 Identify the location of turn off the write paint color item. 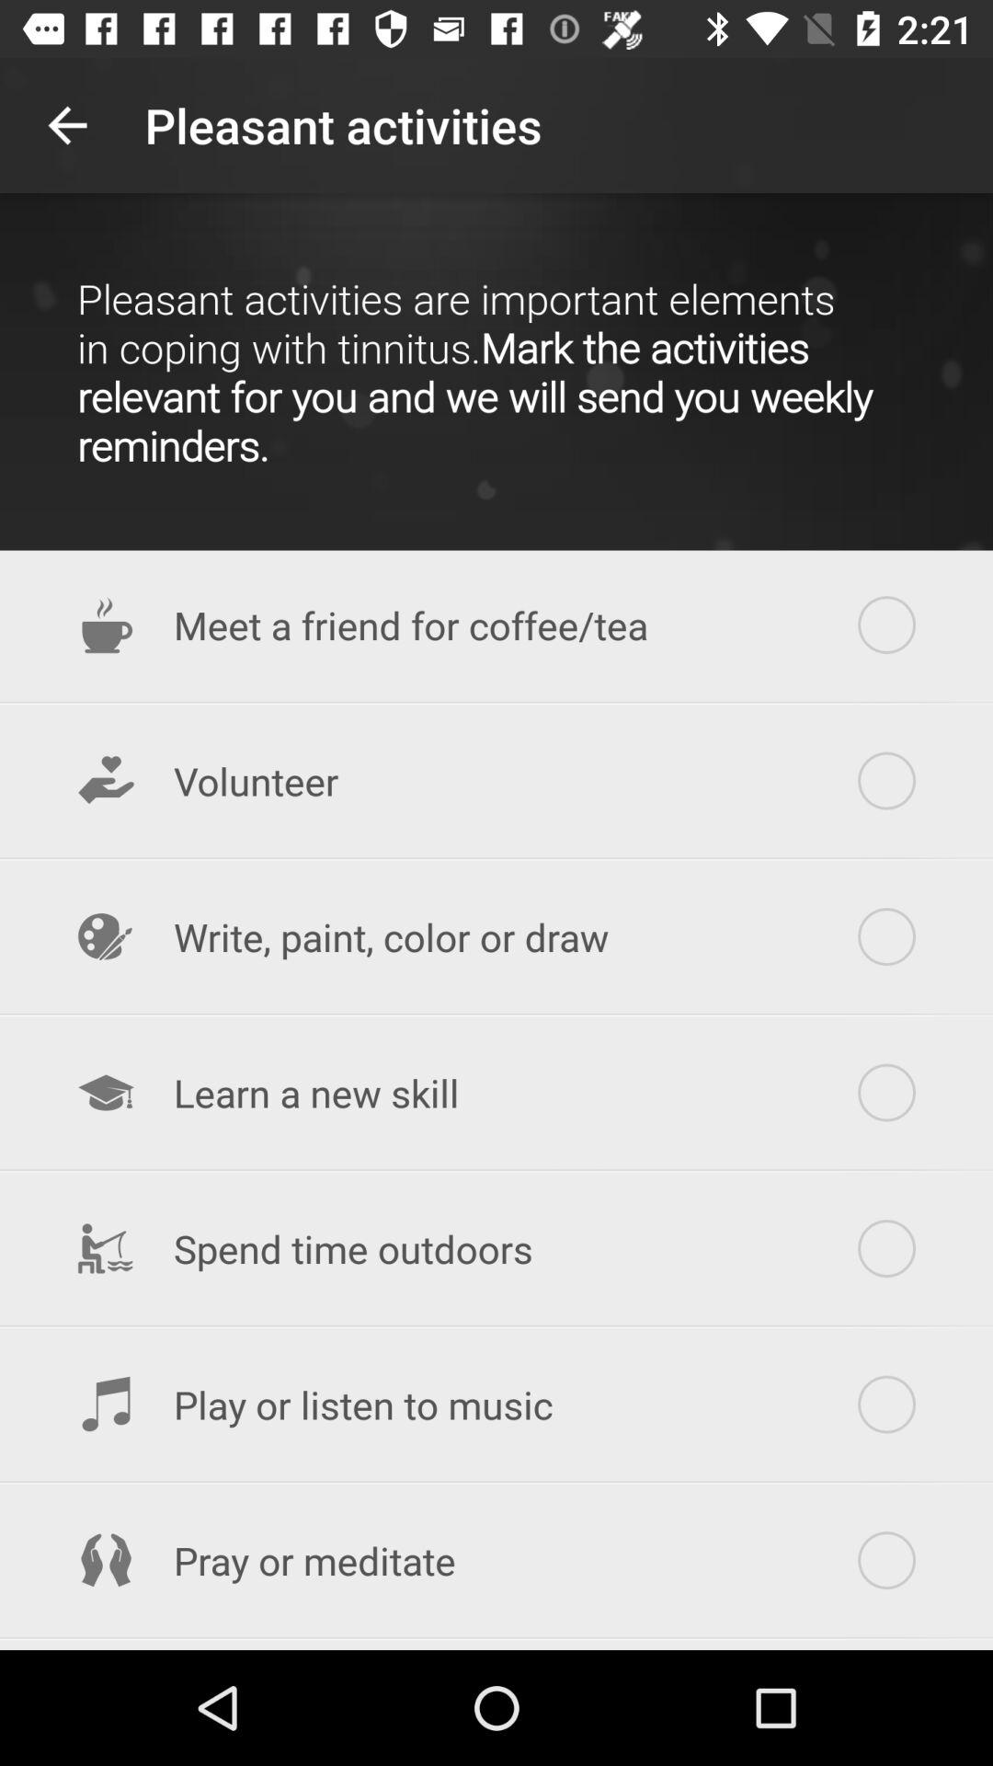
(496, 936).